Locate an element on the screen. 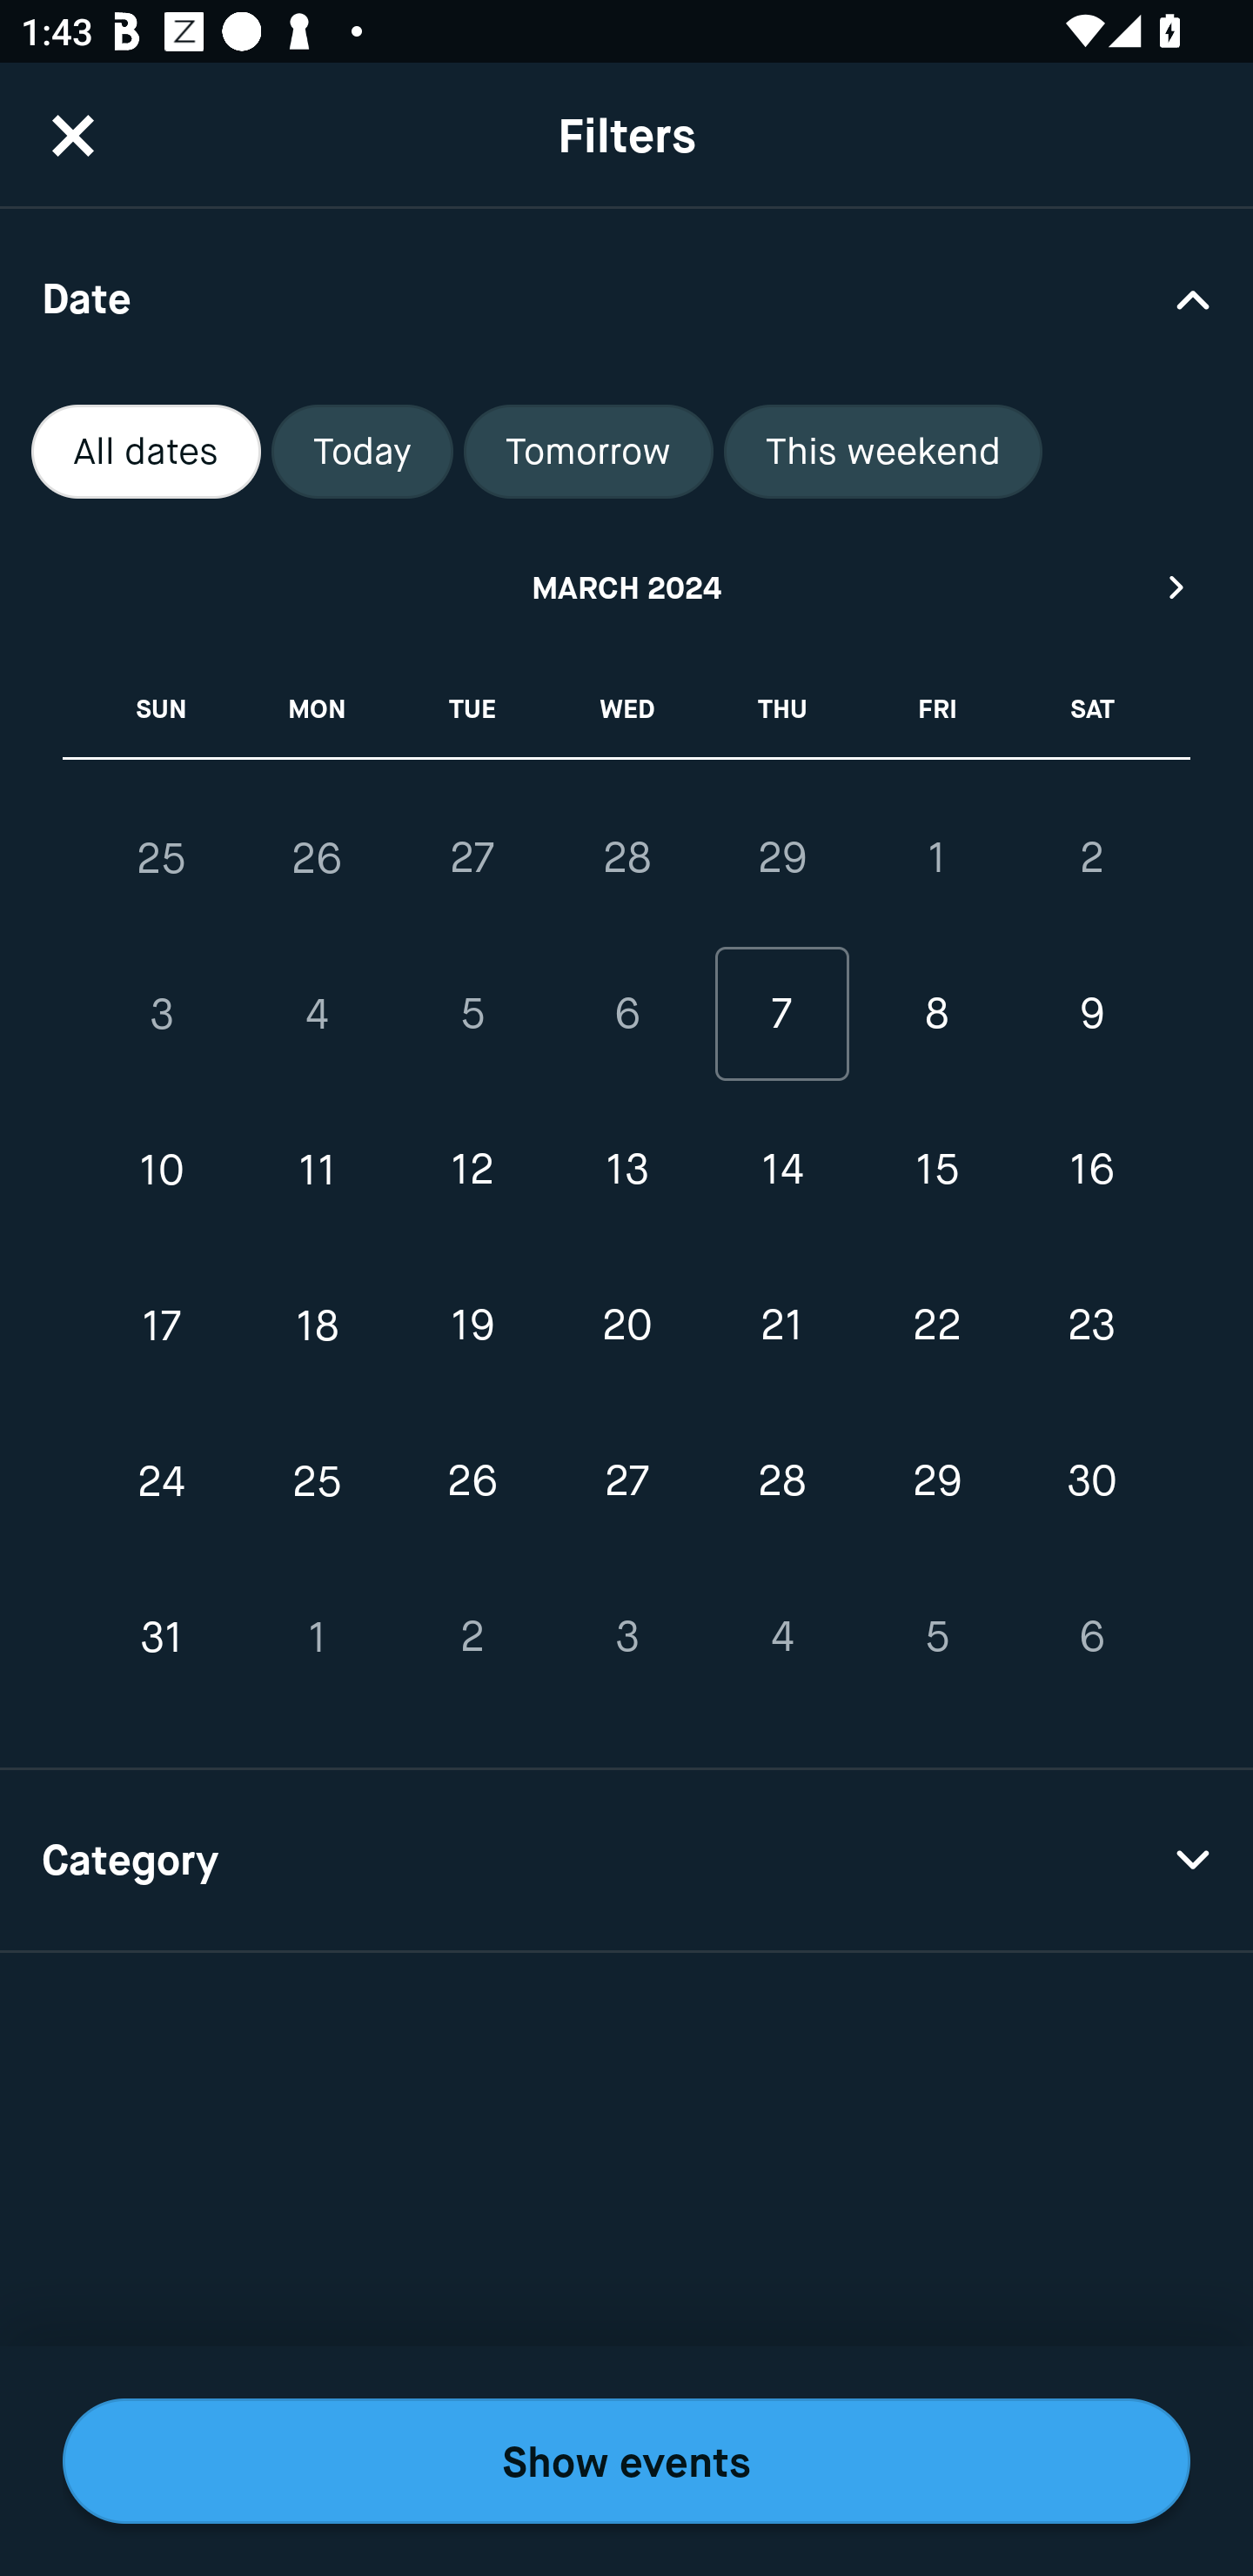 This screenshot has width=1253, height=2576. 28 is located at coordinates (626, 857).